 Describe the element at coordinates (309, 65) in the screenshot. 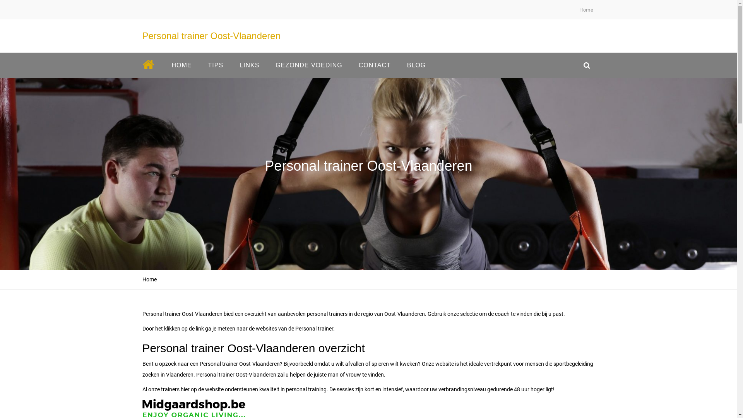

I see `GEZONDE VOEDING` at that location.